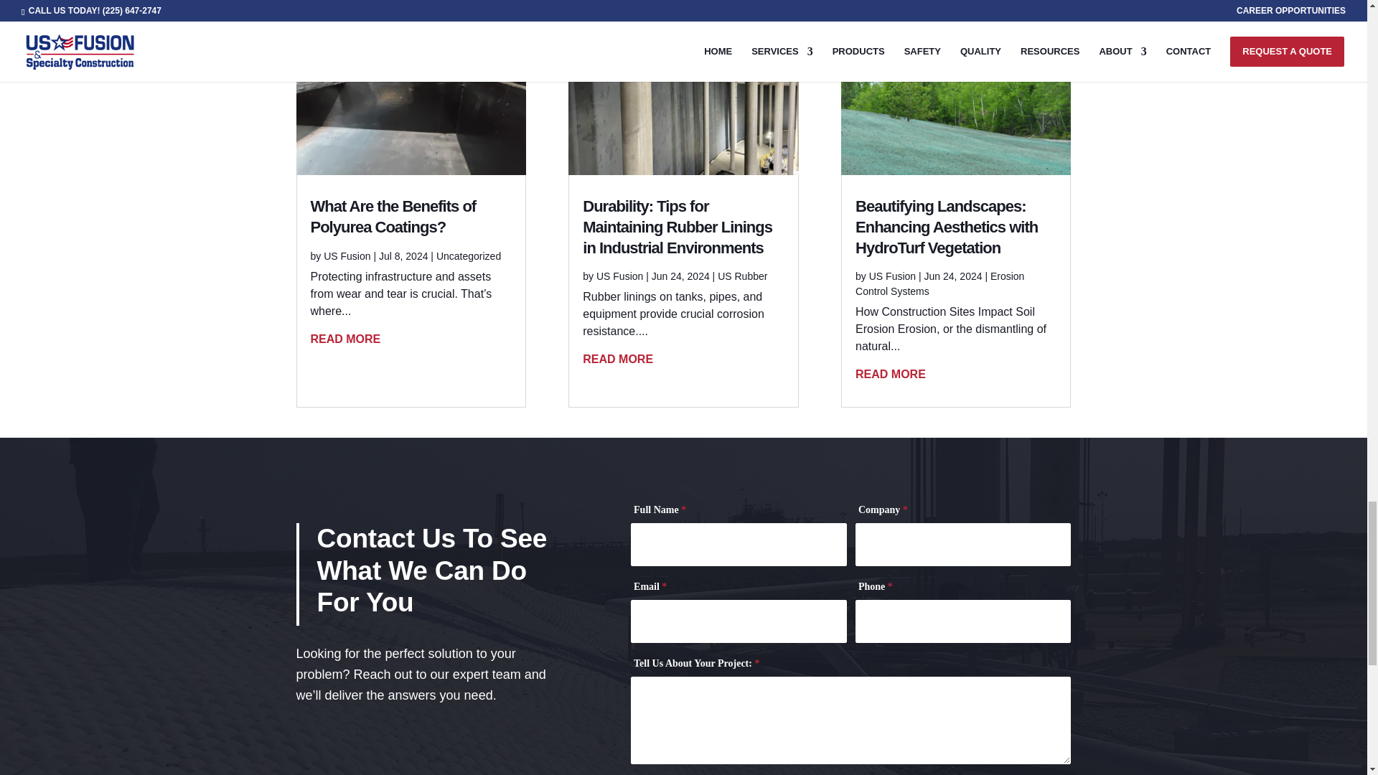 Image resolution: width=1378 pixels, height=775 pixels. Describe the element at coordinates (347, 255) in the screenshot. I see `Posts by US Fusion` at that location.